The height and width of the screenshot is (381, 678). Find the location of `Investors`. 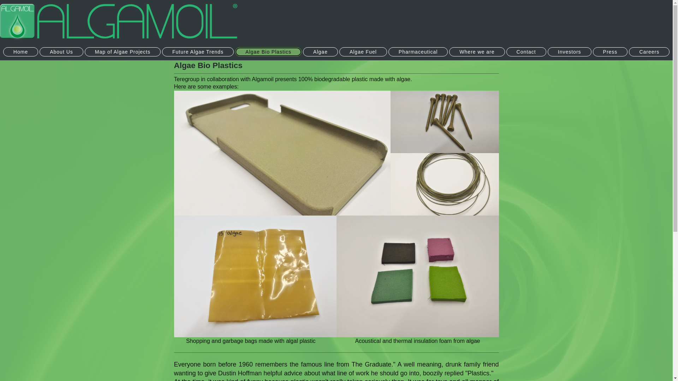

Investors is located at coordinates (569, 52).